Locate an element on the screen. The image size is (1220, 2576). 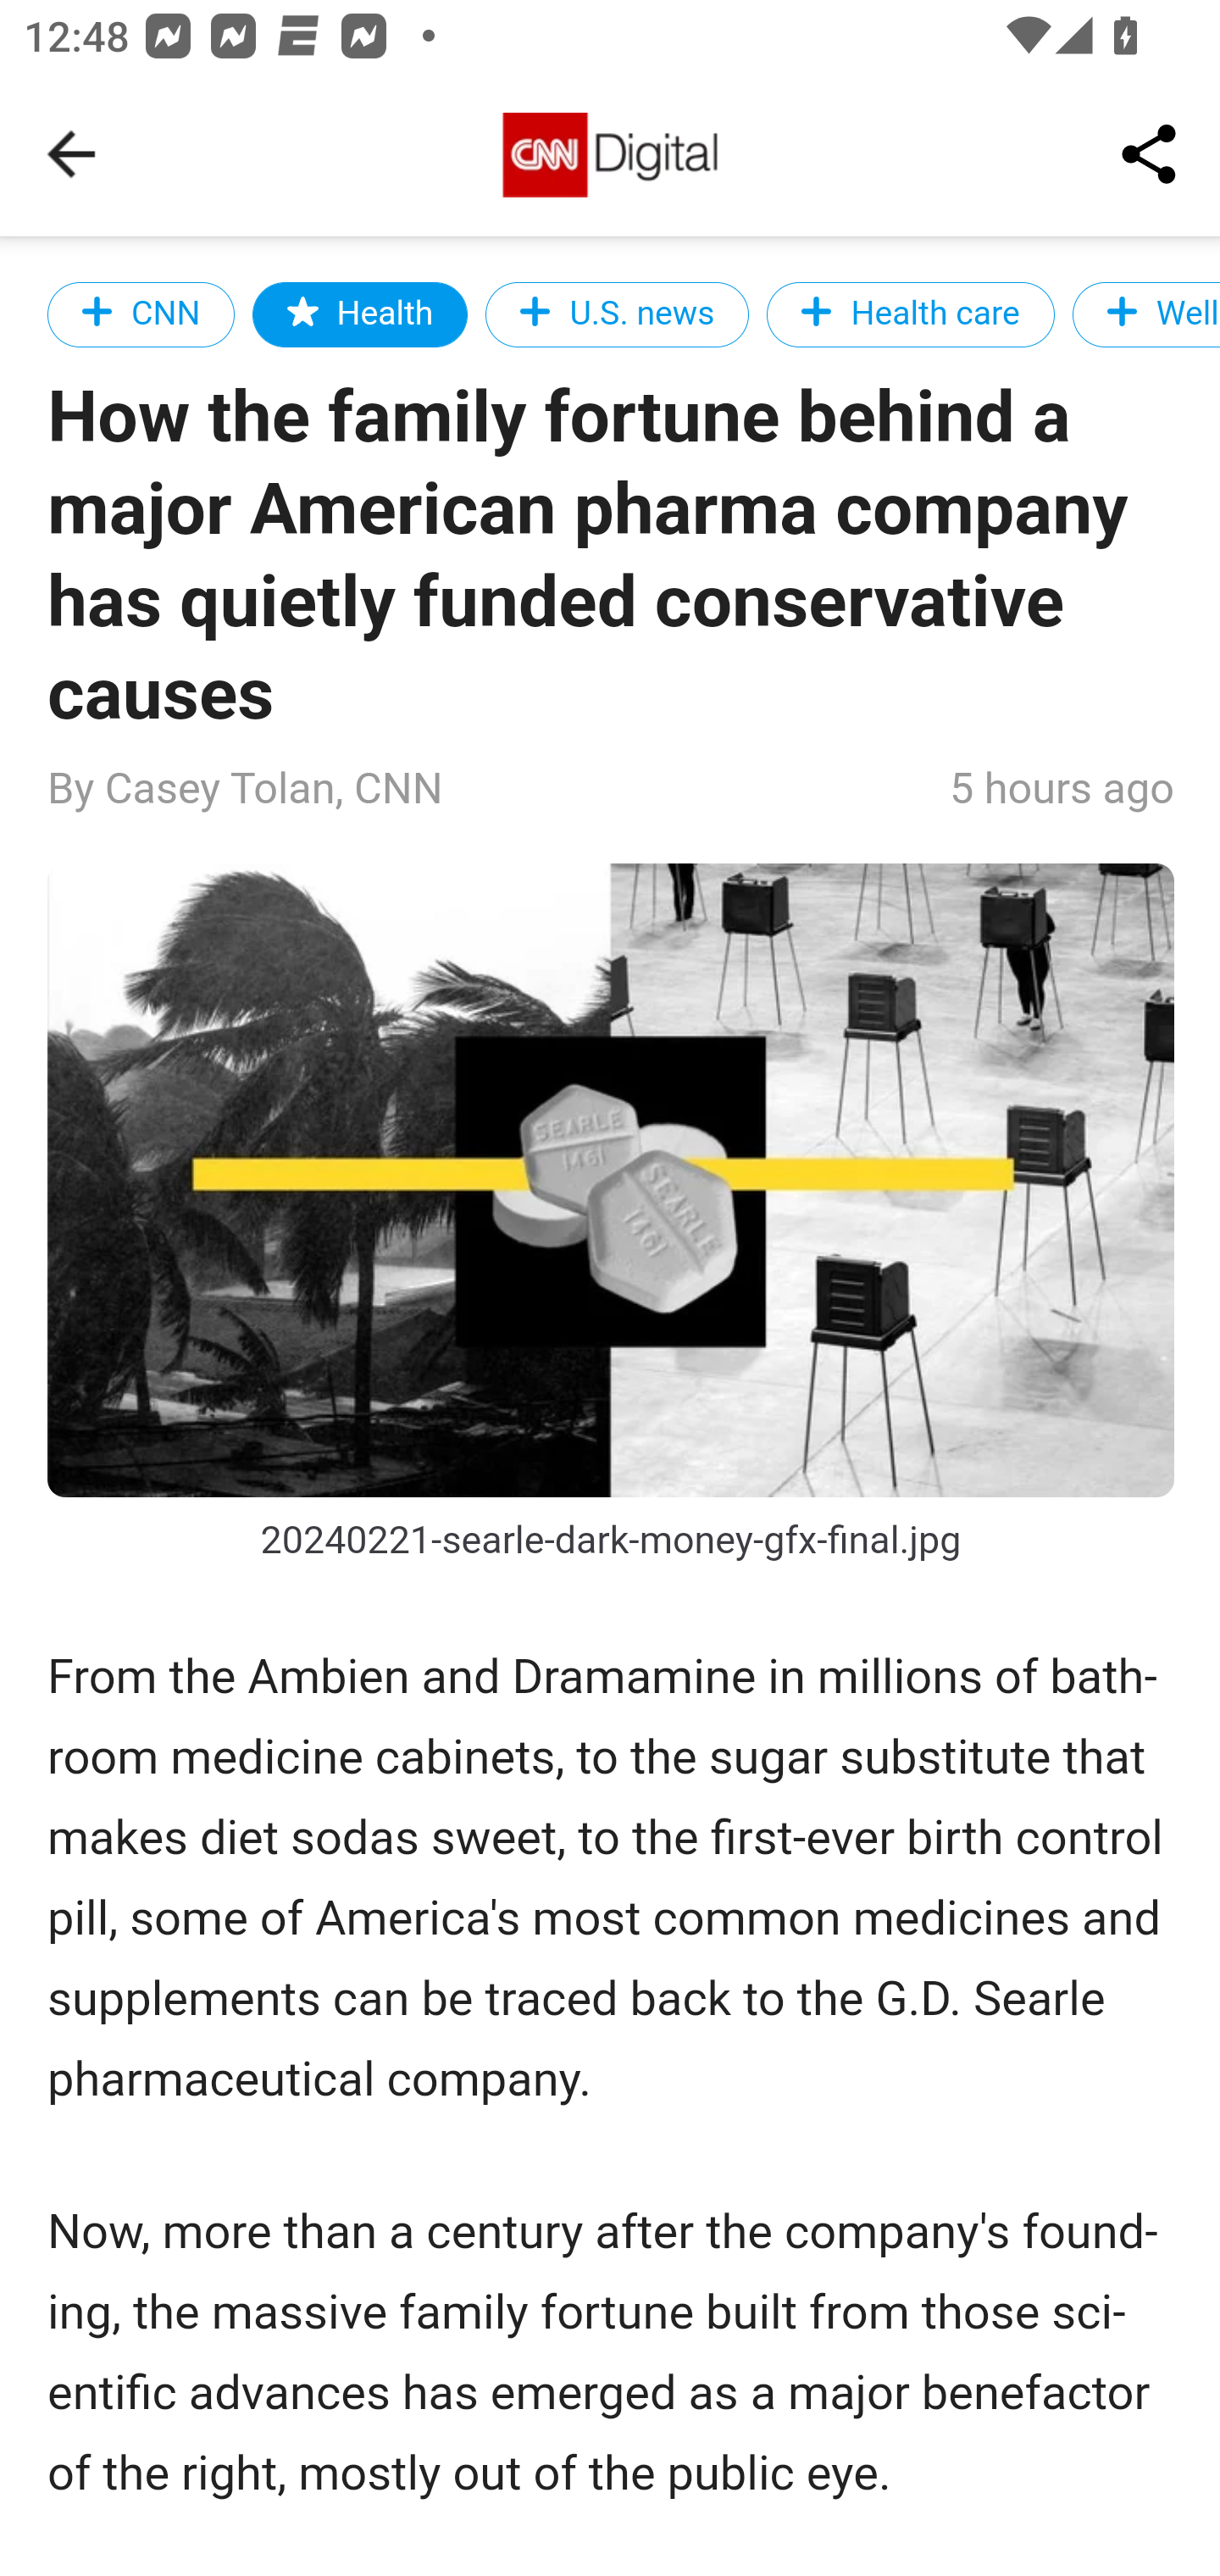
Health is located at coordinates (359, 314).